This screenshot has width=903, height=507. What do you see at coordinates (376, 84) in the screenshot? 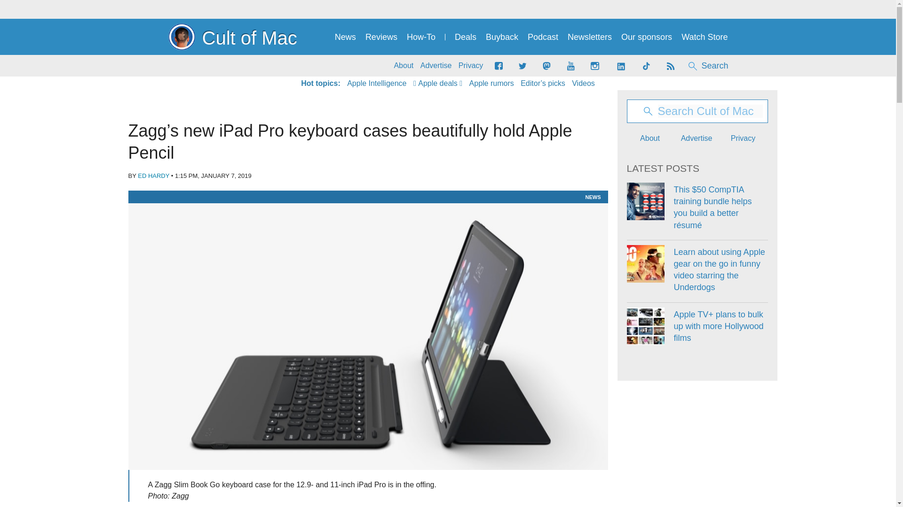
I see `Apple Intelligence` at bounding box center [376, 84].